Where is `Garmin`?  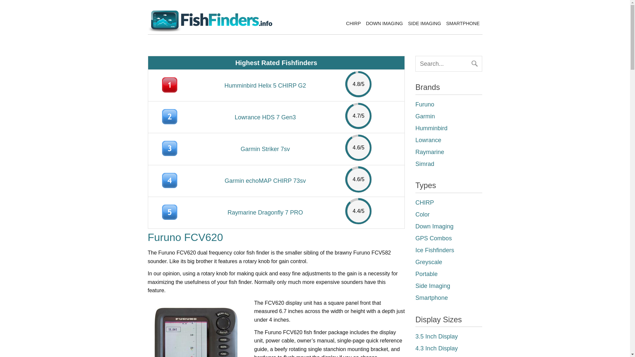
Garmin is located at coordinates (425, 116).